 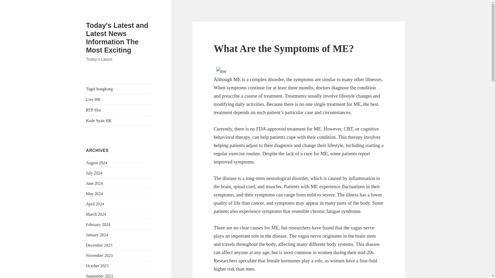 I want to click on July 2024, so click(x=94, y=173).